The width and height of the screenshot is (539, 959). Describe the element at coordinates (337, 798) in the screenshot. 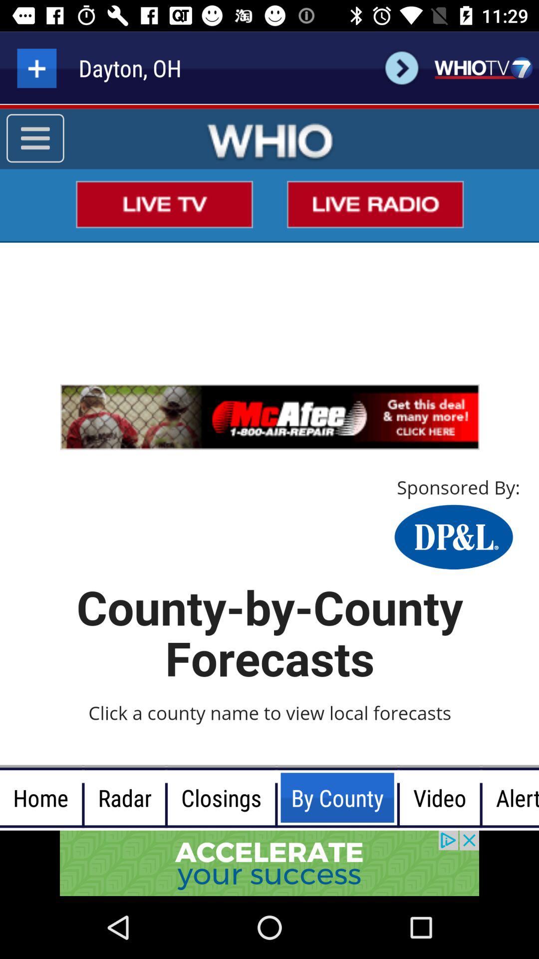

I see `click on the button on right of closings` at that location.